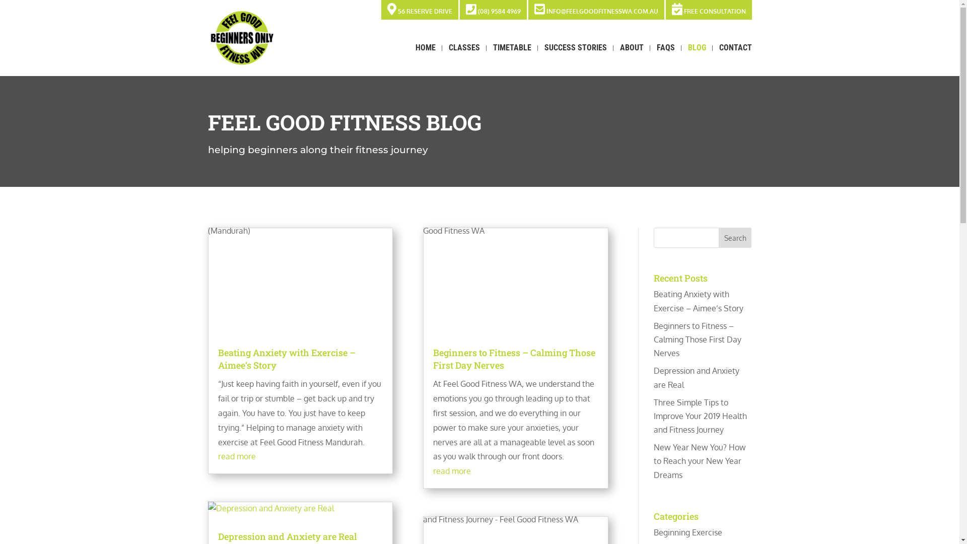 Image resolution: width=967 pixels, height=544 pixels. I want to click on read more, so click(236, 456).